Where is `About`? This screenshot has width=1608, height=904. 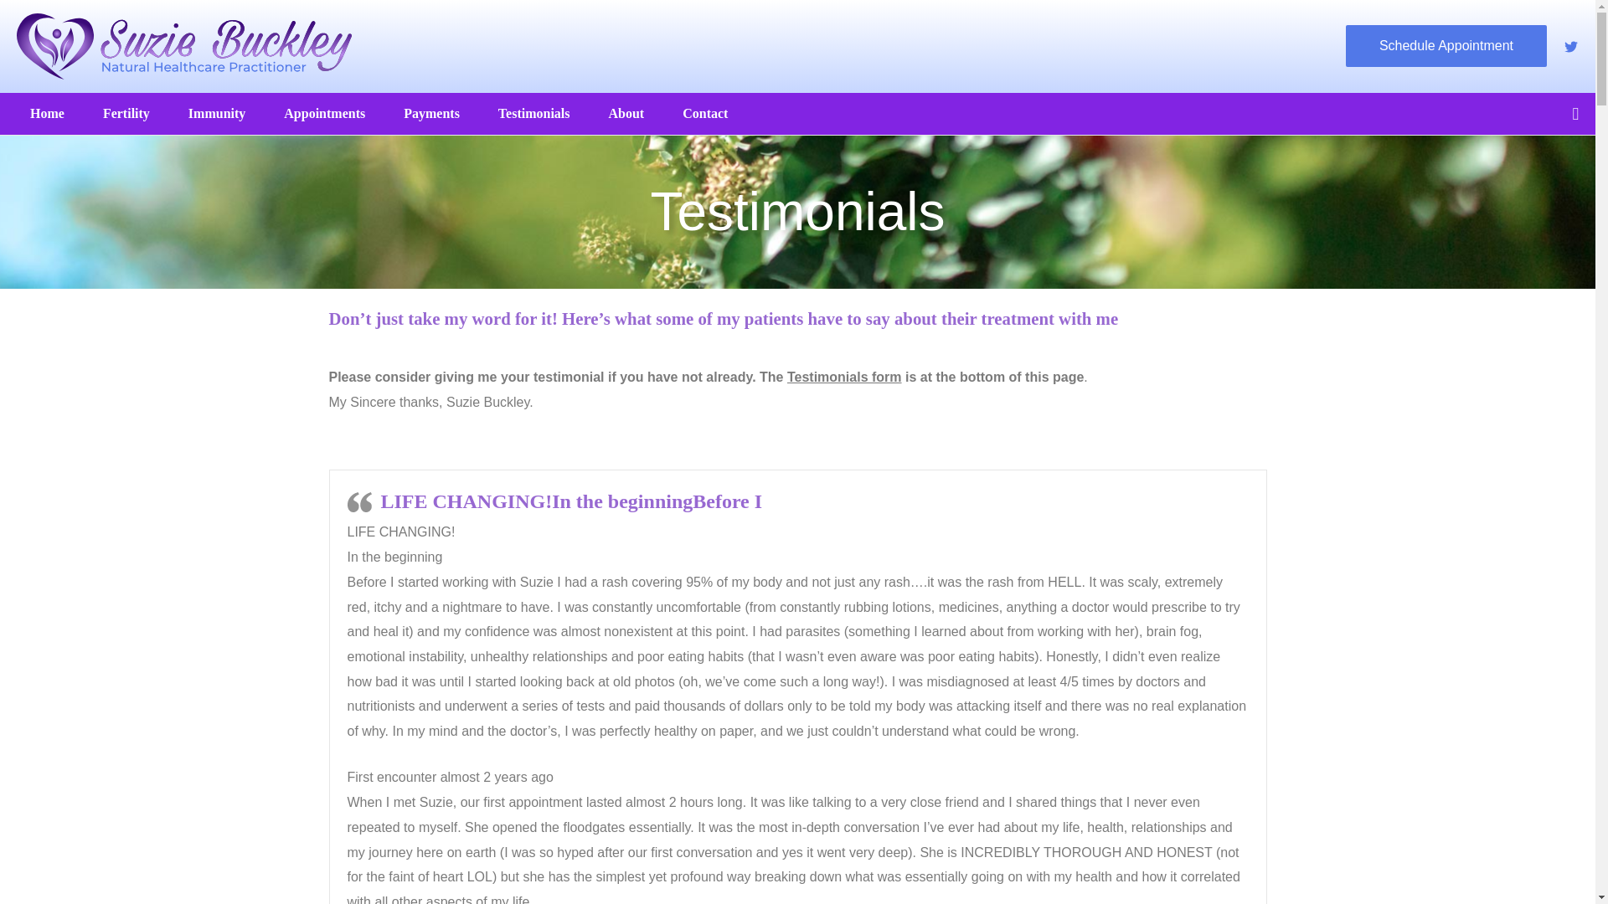 About is located at coordinates (632, 112).